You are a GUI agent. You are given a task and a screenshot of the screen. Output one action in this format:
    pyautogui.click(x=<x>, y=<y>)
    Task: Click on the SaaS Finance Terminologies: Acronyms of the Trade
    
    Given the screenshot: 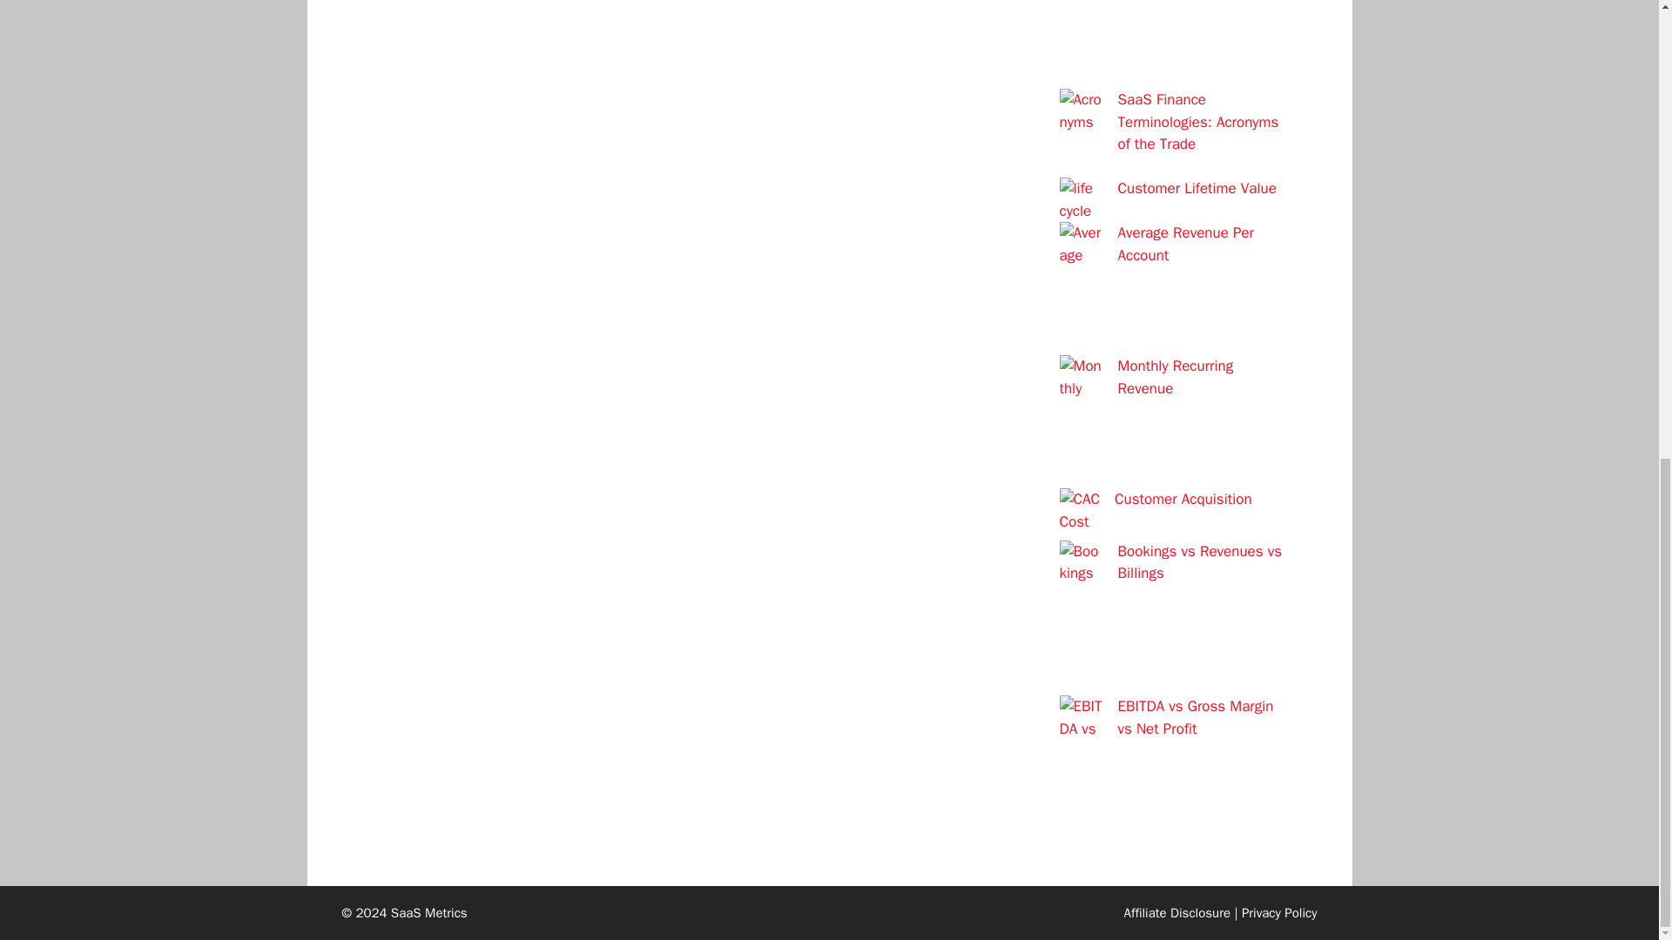 What is the action you would take?
    pyautogui.click(x=1198, y=122)
    